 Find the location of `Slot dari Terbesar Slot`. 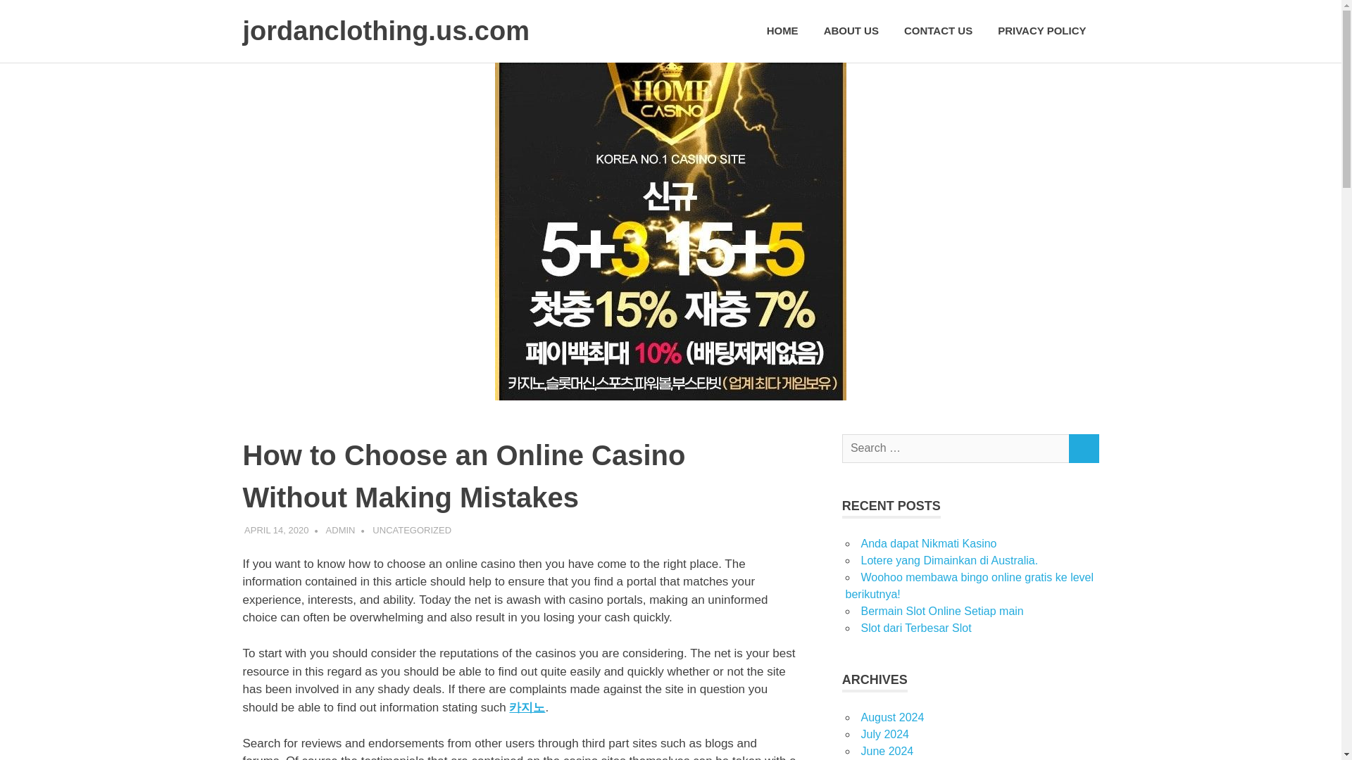

Slot dari Terbesar Slot is located at coordinates (915, 628).